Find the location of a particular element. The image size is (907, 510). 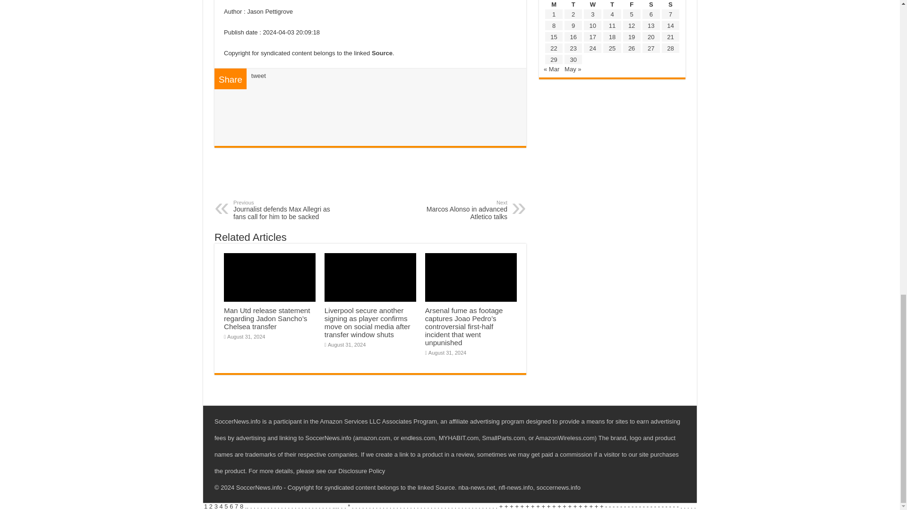

Wednesday is located at coordinates (632, 5).